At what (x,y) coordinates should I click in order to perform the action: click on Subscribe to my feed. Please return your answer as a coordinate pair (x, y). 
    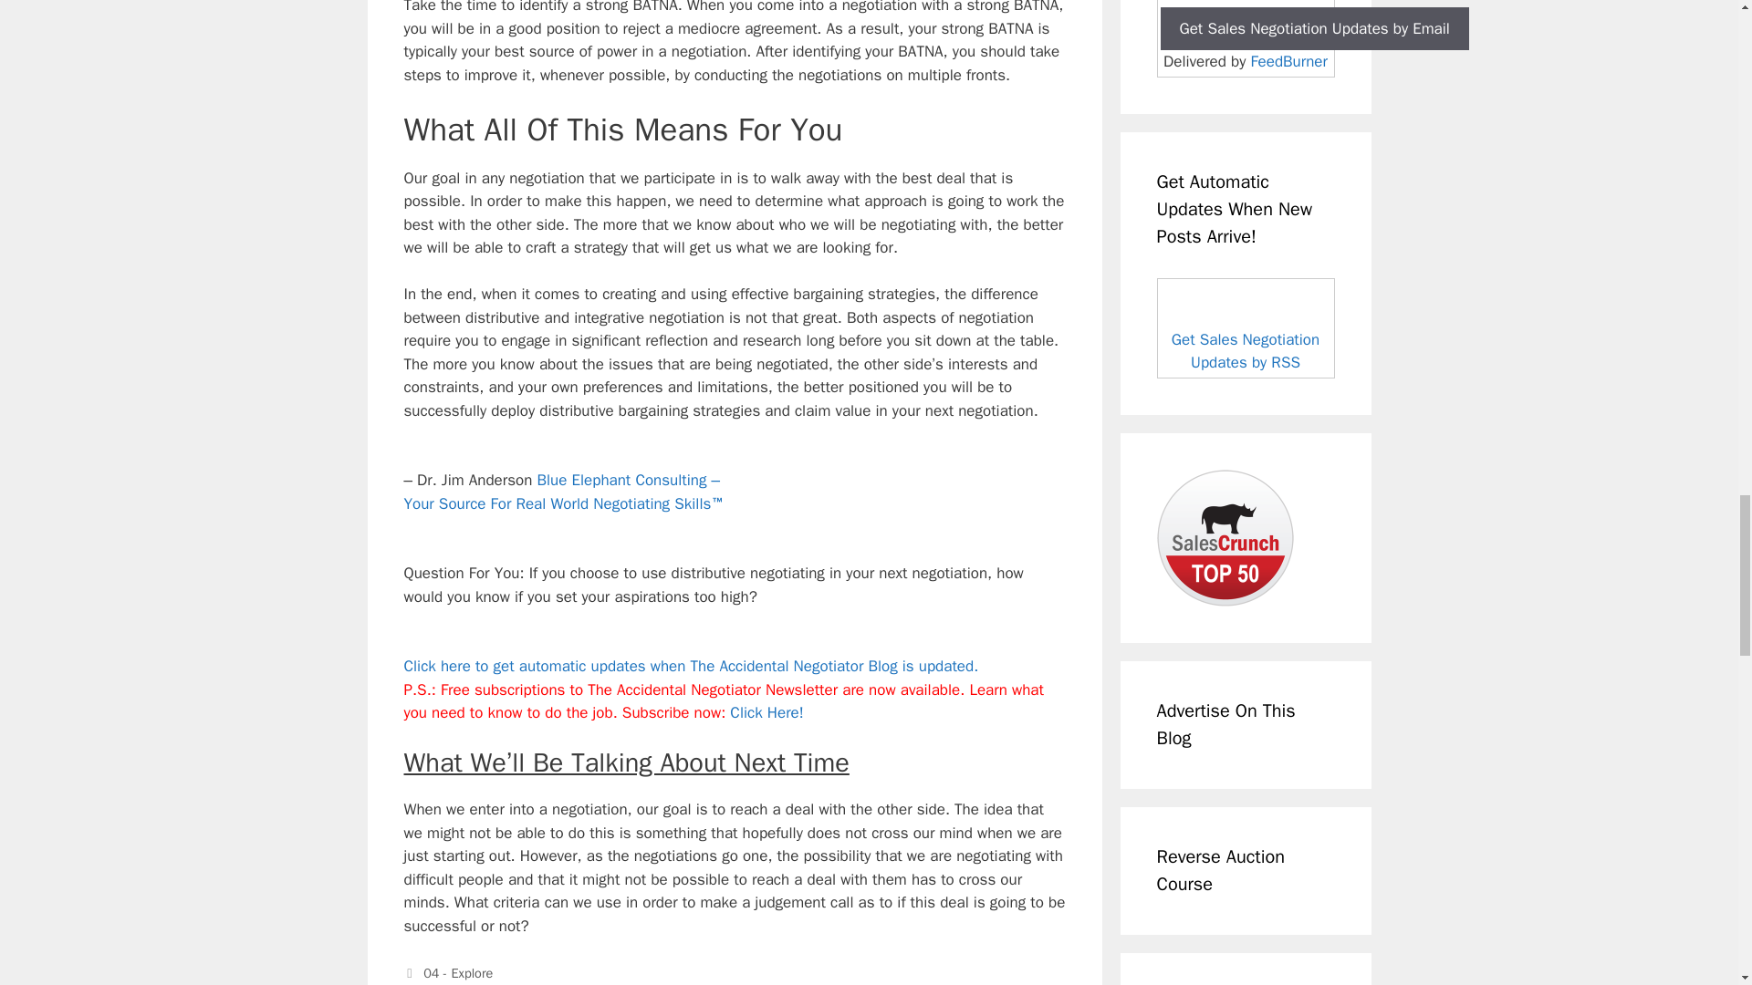
    Looking at the image, I should click on (690, 666).